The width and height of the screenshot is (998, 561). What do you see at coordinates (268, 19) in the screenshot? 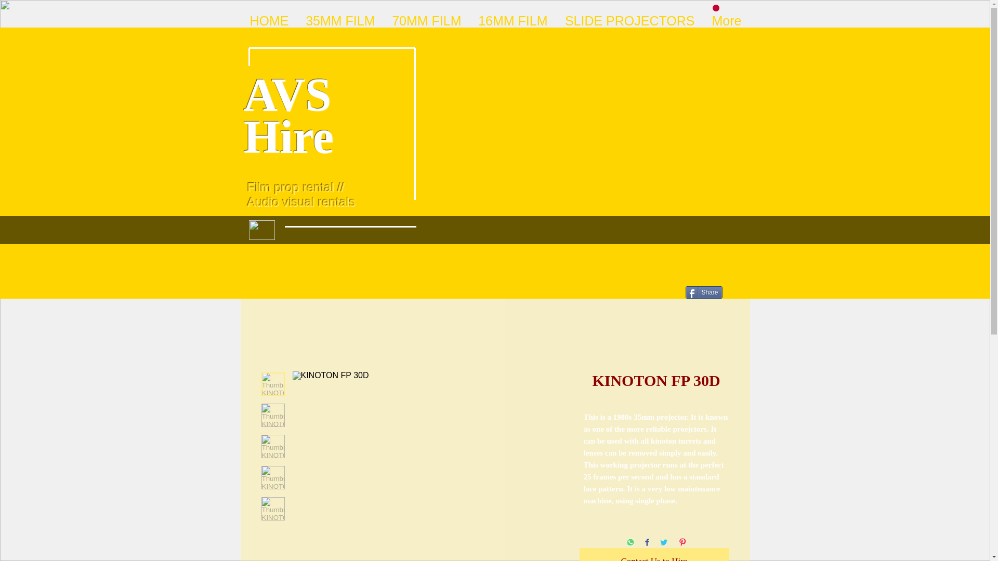
I see `HOME` at bounding box center [268, 19].